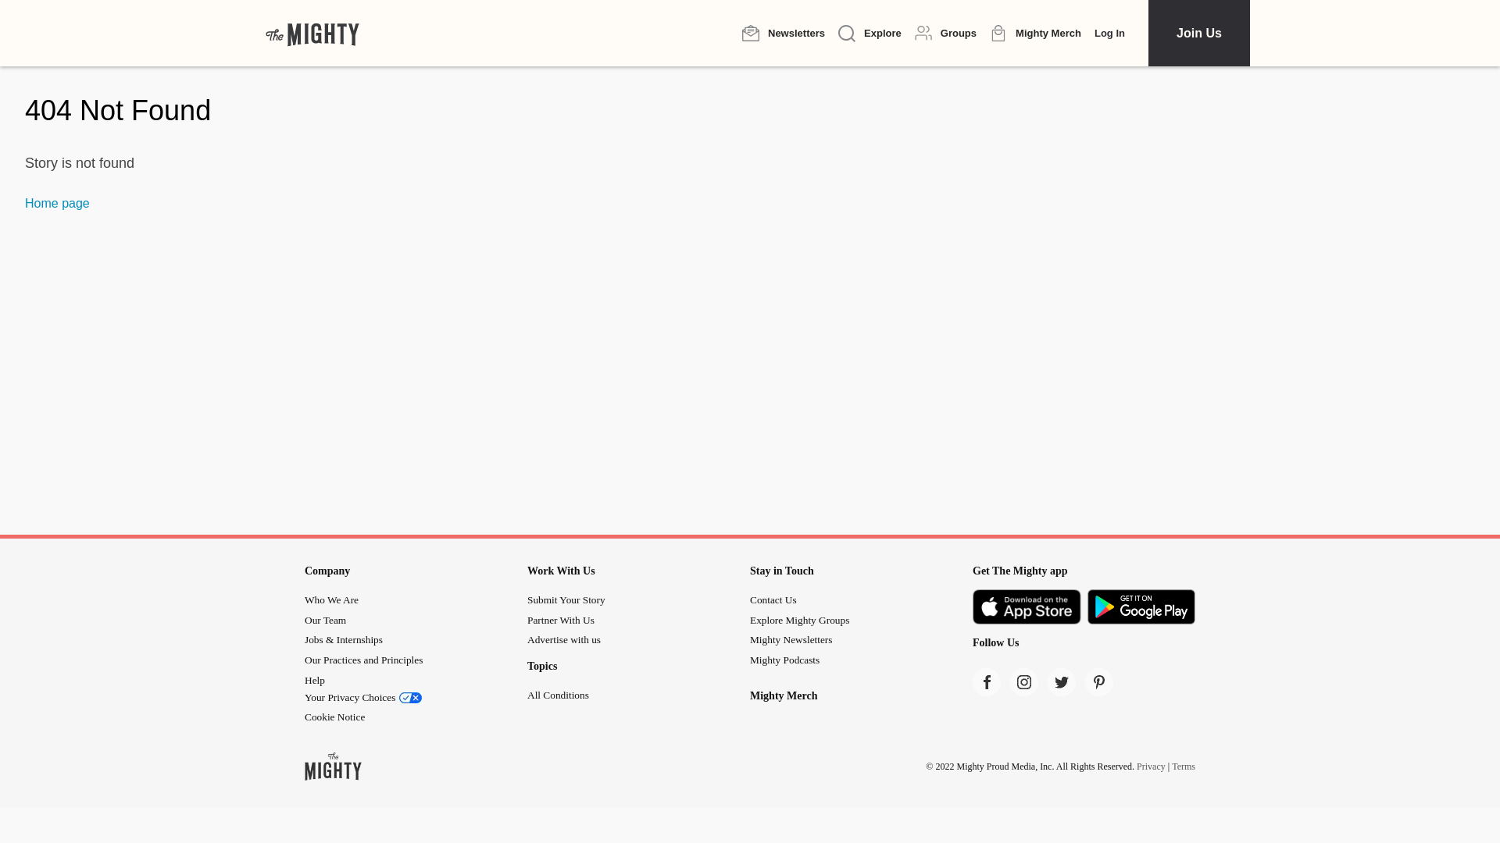  I want to click on Contact Us, so click(773, 599).